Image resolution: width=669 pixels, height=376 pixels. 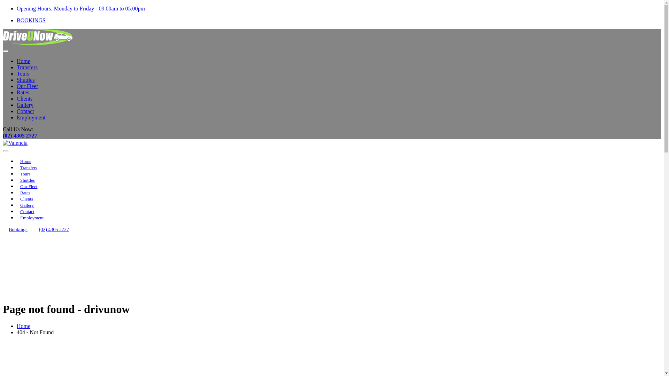 I want to click on Gallery, so click(x=27, y=205).